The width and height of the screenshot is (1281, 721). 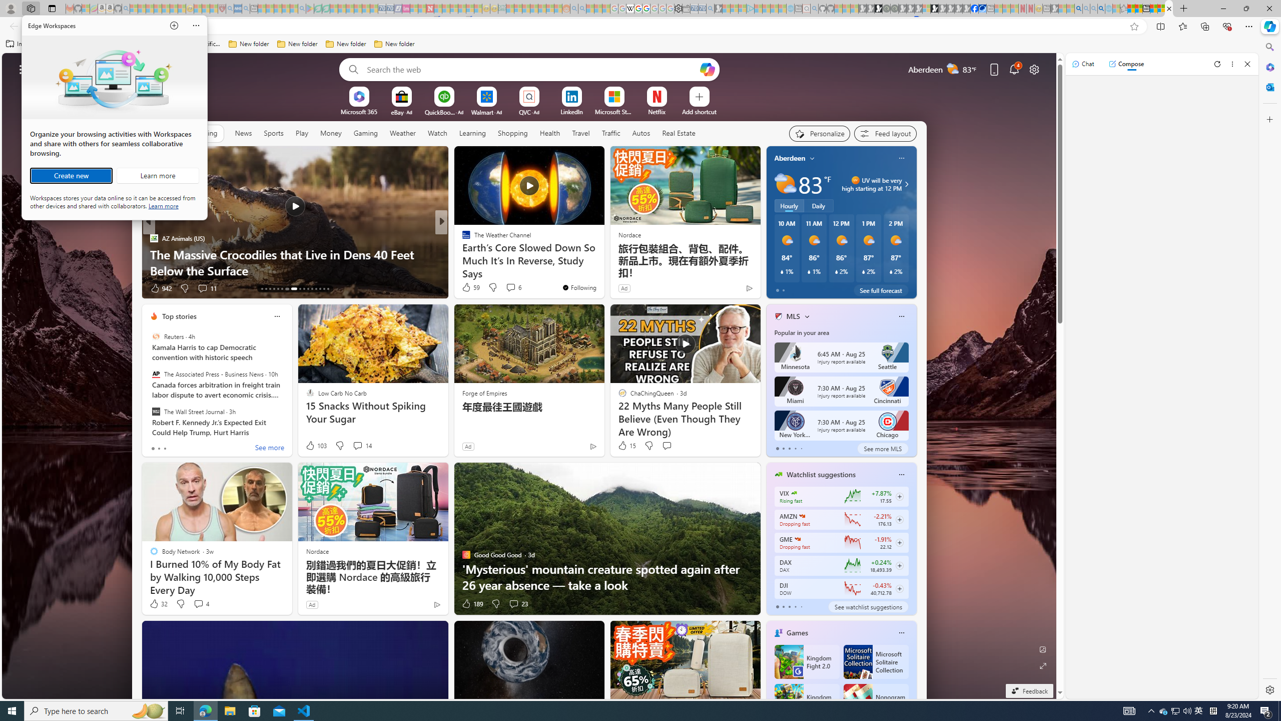 What do you see at coordinates (1101, 9) in the screenshot?
I see `Google Chrome Internet Browser Download - Search Images` at bounding box center [1101, 9].